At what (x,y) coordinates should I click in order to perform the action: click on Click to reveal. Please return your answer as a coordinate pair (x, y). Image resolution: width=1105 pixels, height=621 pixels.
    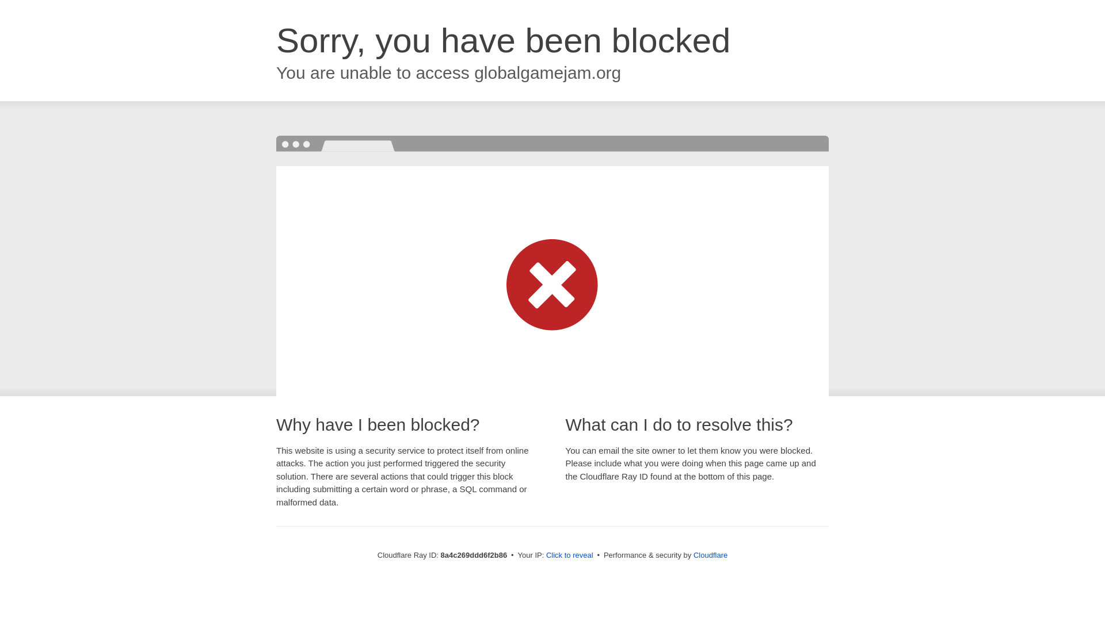
    Looking at the image, I should click on (570, 555).